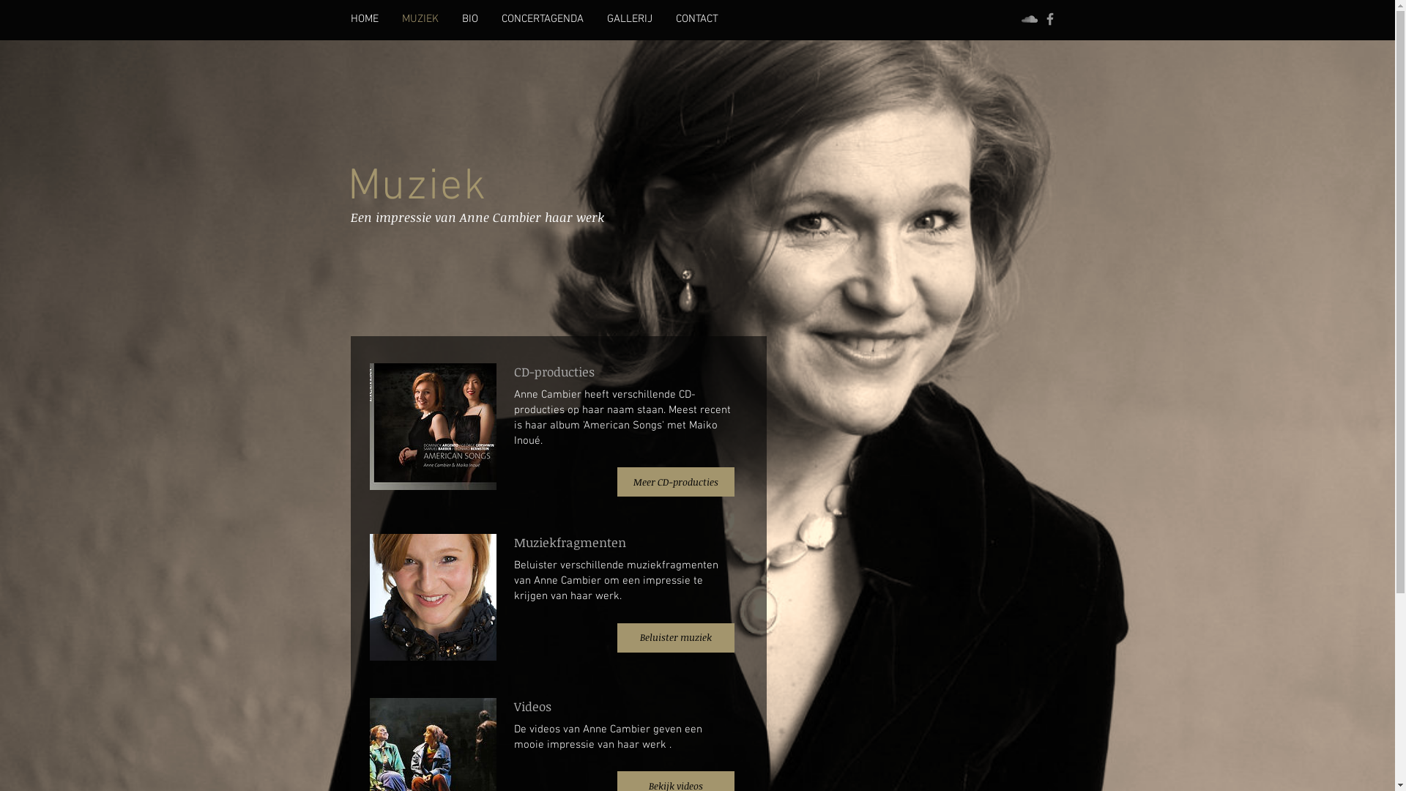  Describe the element at coordinates (432, 598) in the screenshot. I see `Anne-Cambier--026.jpg` at that location.